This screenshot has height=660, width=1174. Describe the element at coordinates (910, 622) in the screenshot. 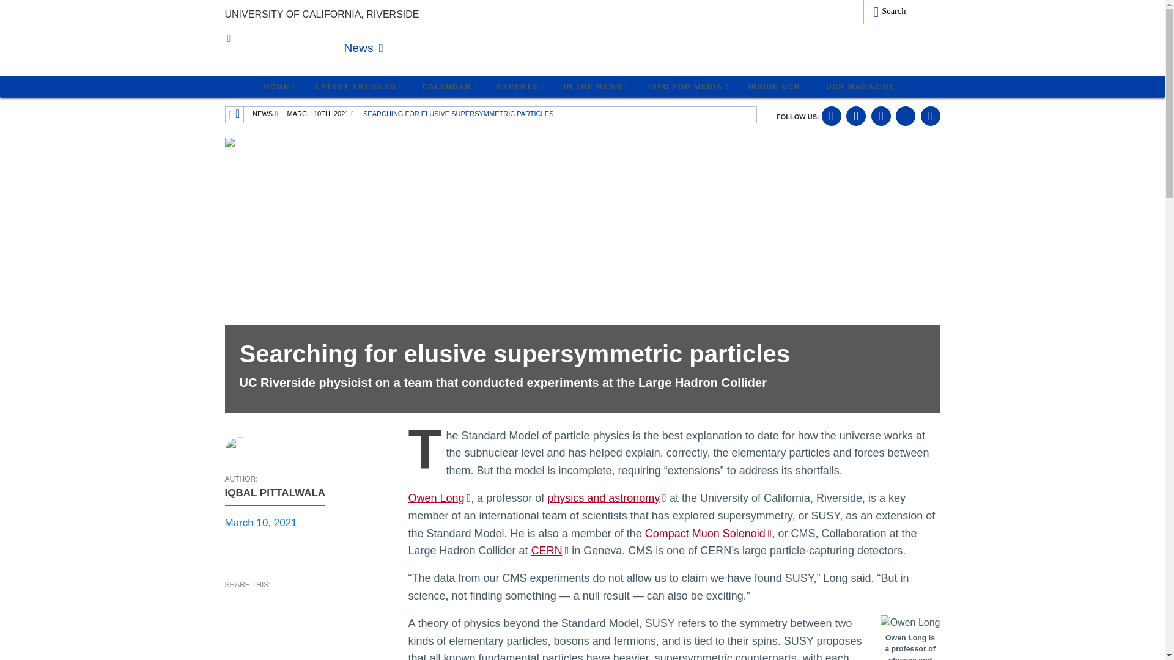

I see `Owen Long` at that location.